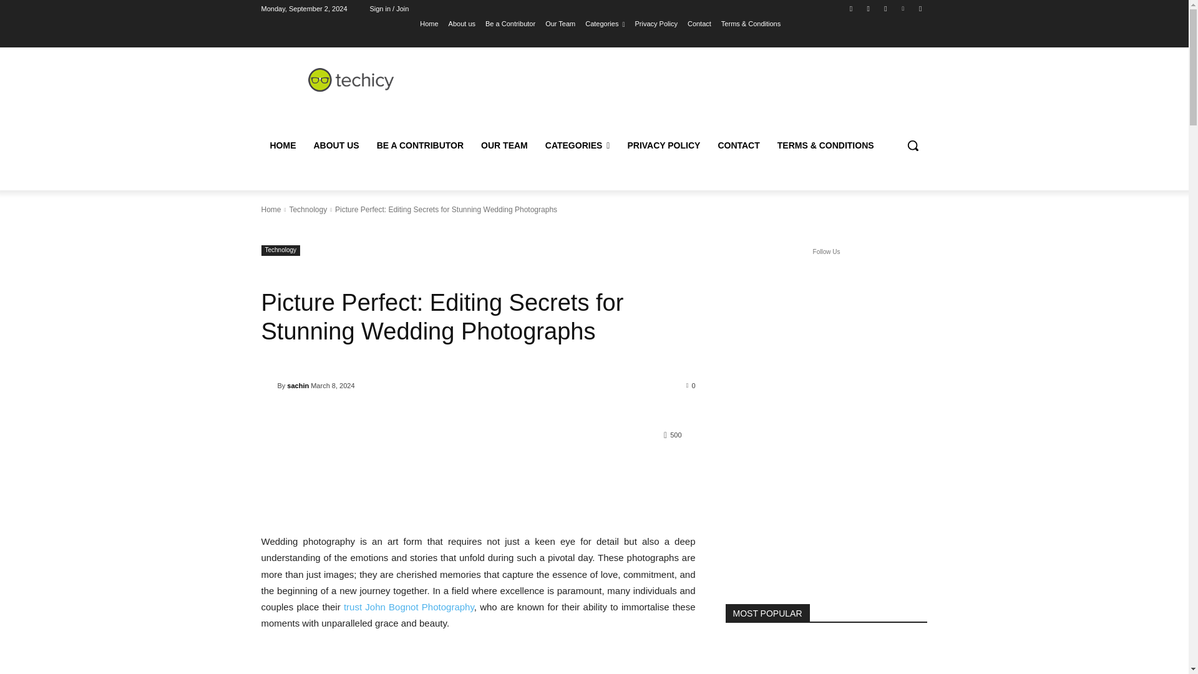 Image resolution: width=1198 pixels, height=674 pixels. Describe the element at coordinates (699, 23) in the screenshot. I see `Contact` at that location.